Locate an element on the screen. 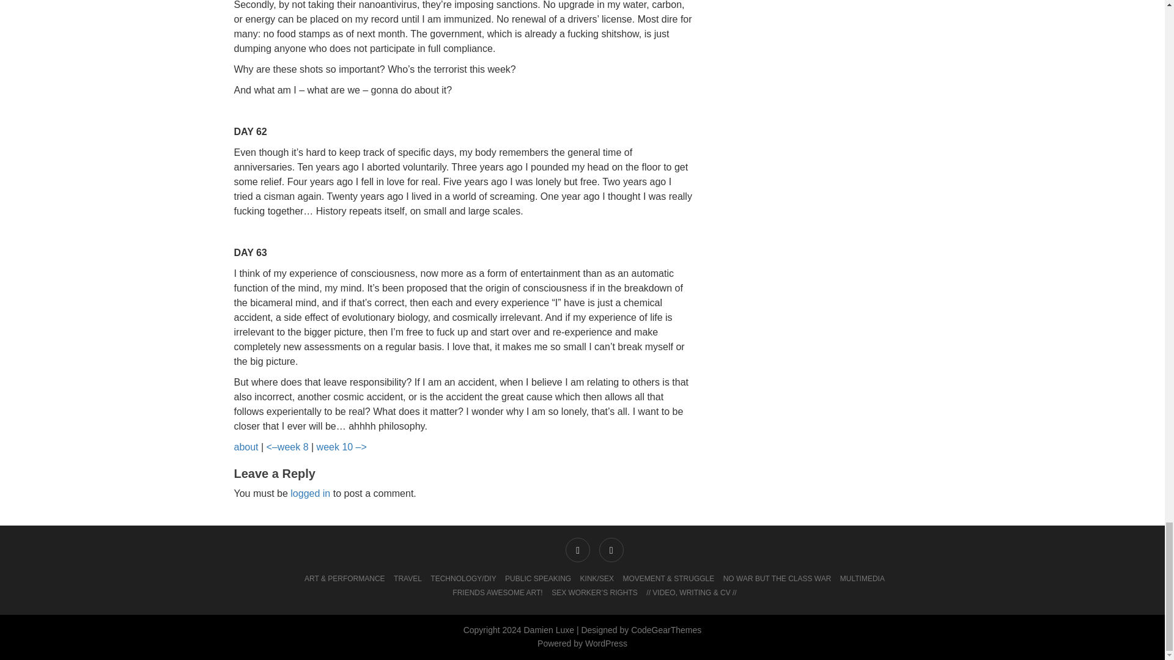 The height and width of the screenshot is (660, 1174). Polyester: Week 8 is located at coordinates (287, 446).